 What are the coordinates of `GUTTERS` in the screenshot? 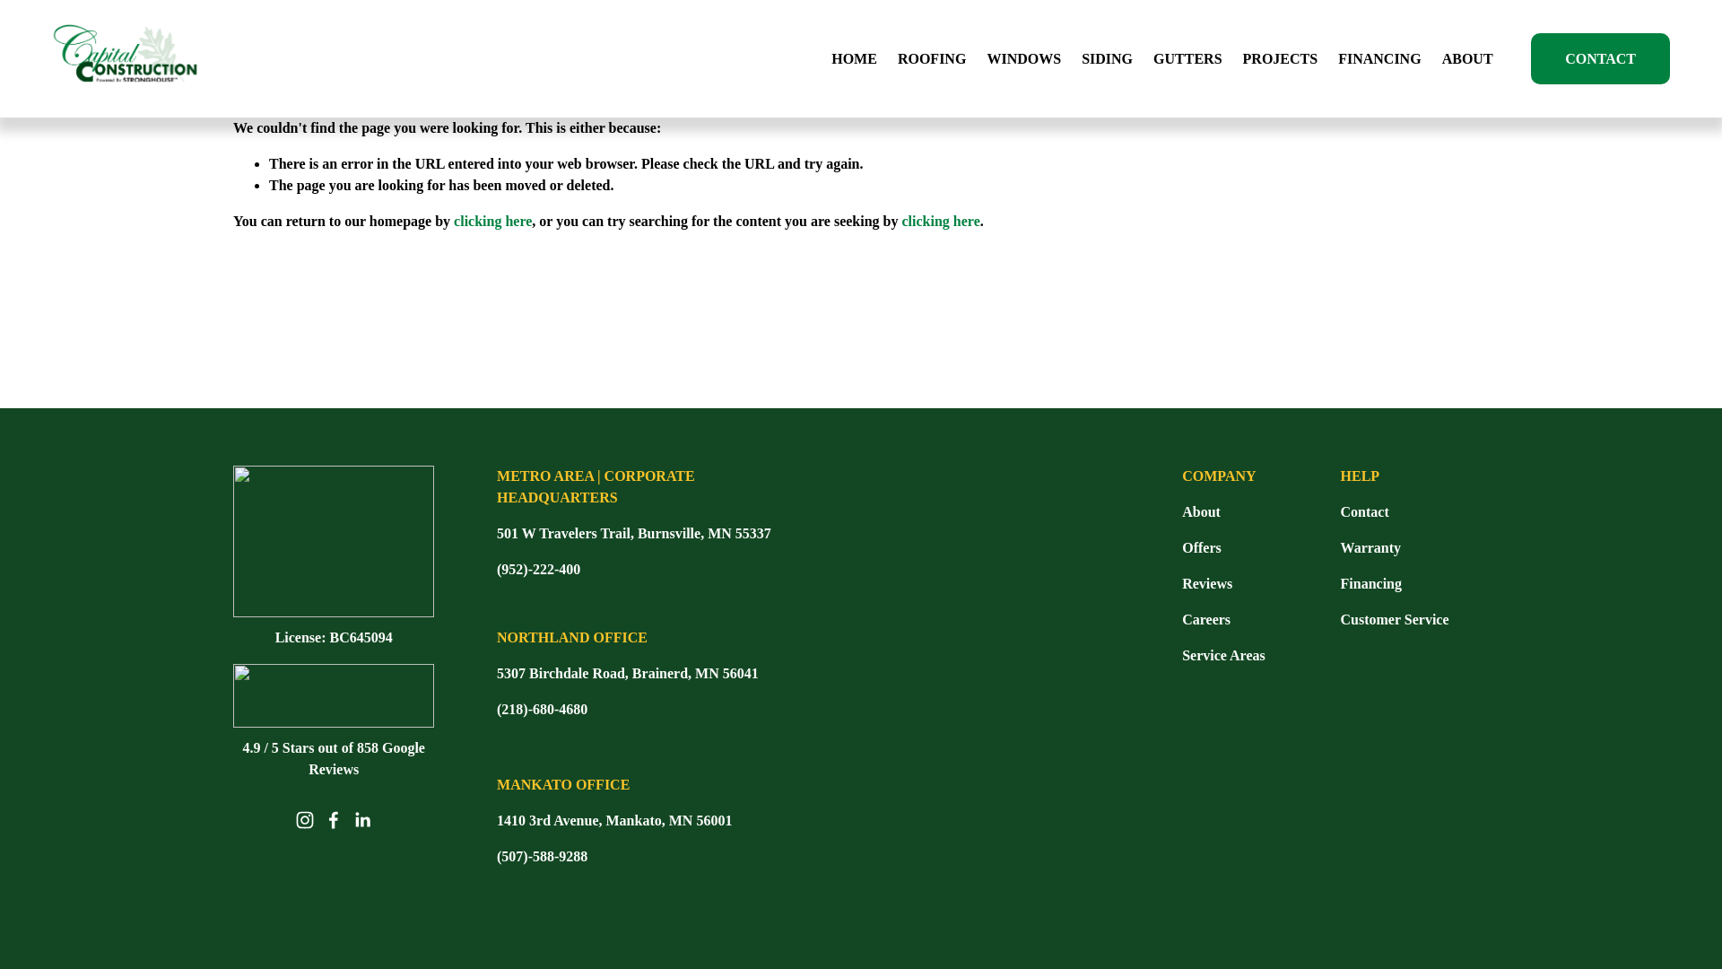 It's located at (1187, 57).